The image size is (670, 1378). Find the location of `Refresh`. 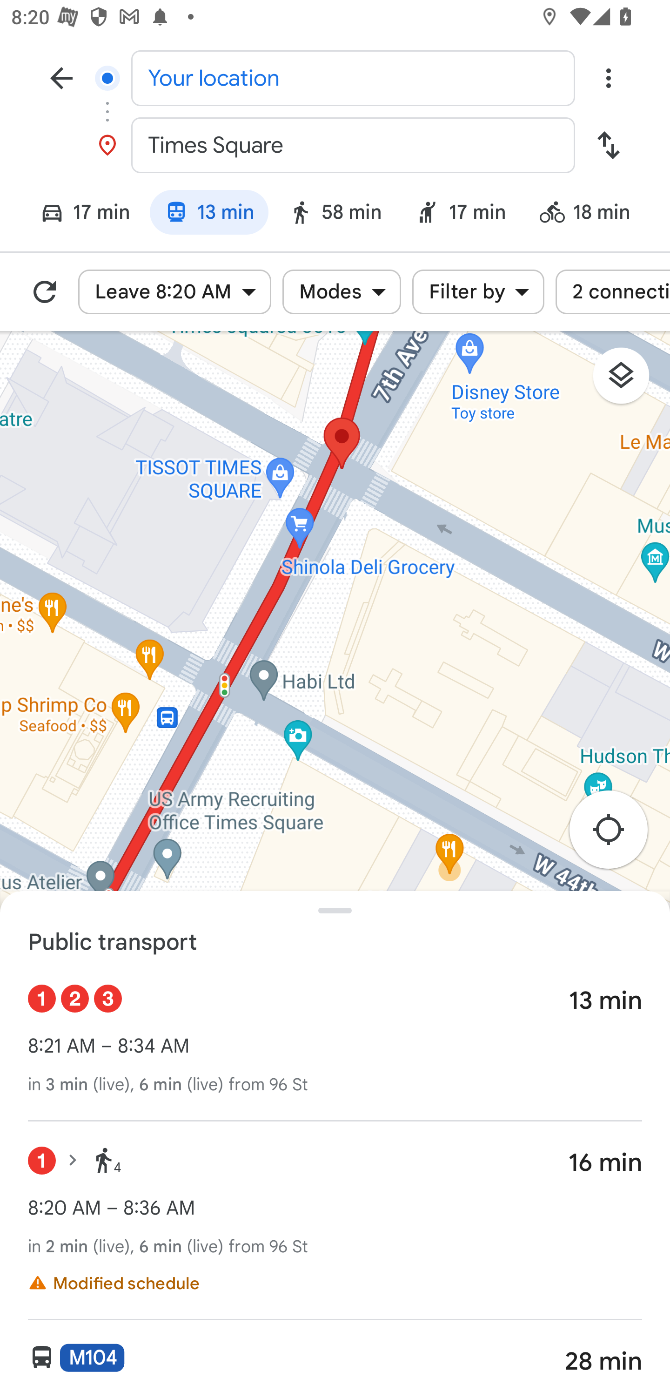

Refresh is located at coordinates (45, 292).